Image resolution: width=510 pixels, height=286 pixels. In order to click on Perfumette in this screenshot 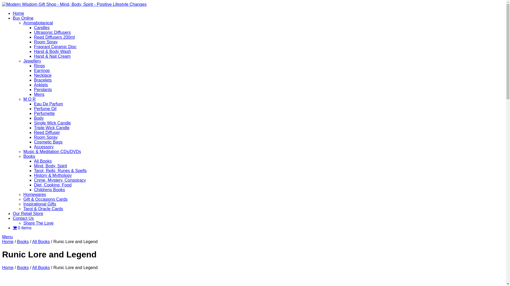, I will do `click(44, 113)`.